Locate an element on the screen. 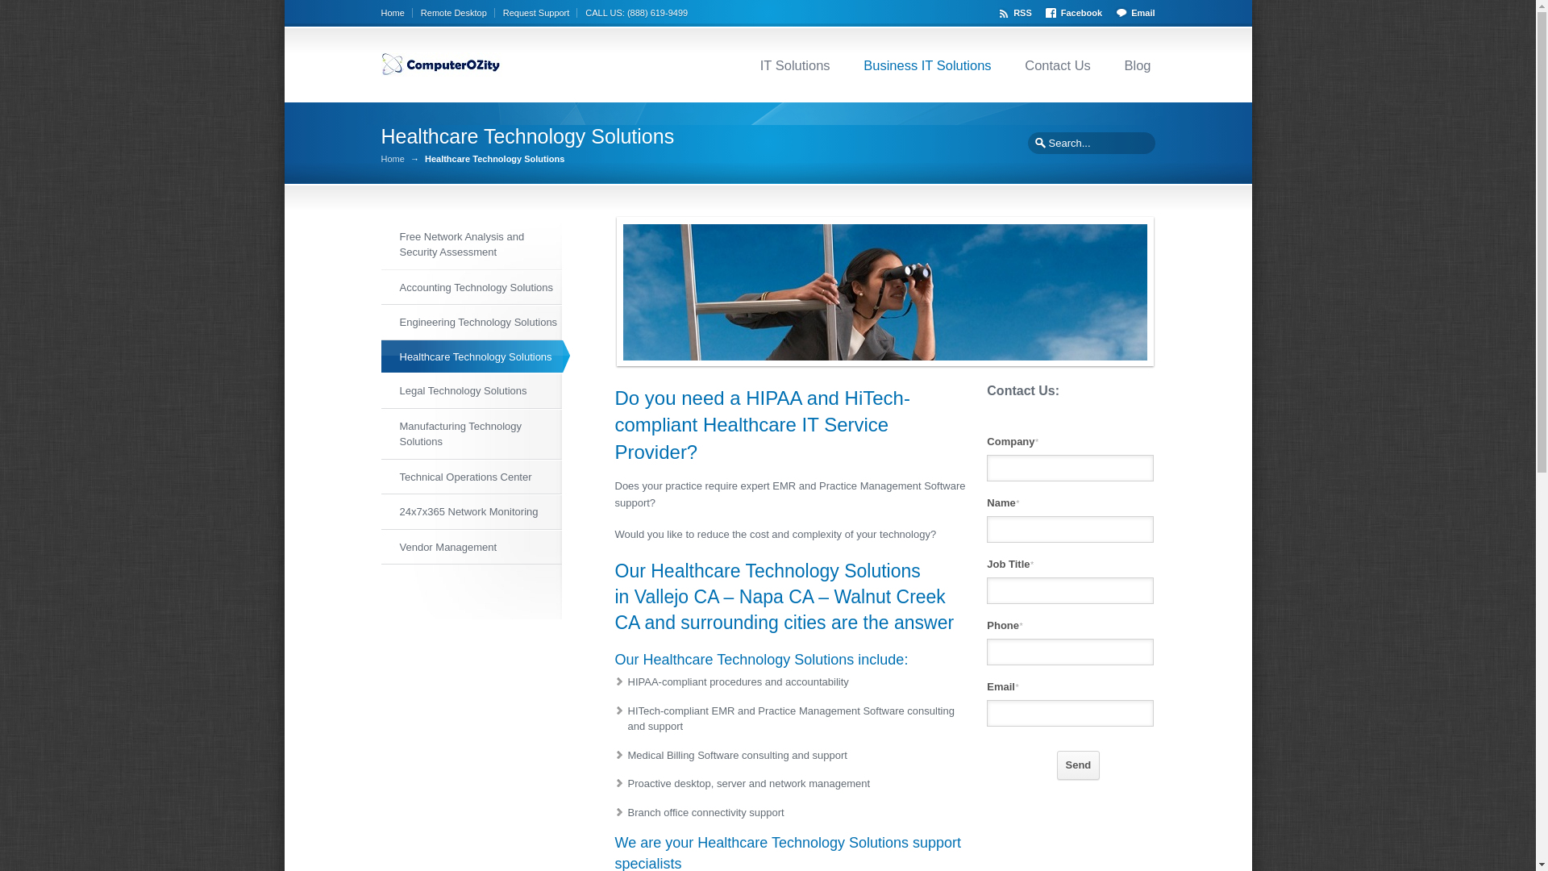 The width and height of the screenshot is (1548, 871). Email is located at coordinates (1134, 10).